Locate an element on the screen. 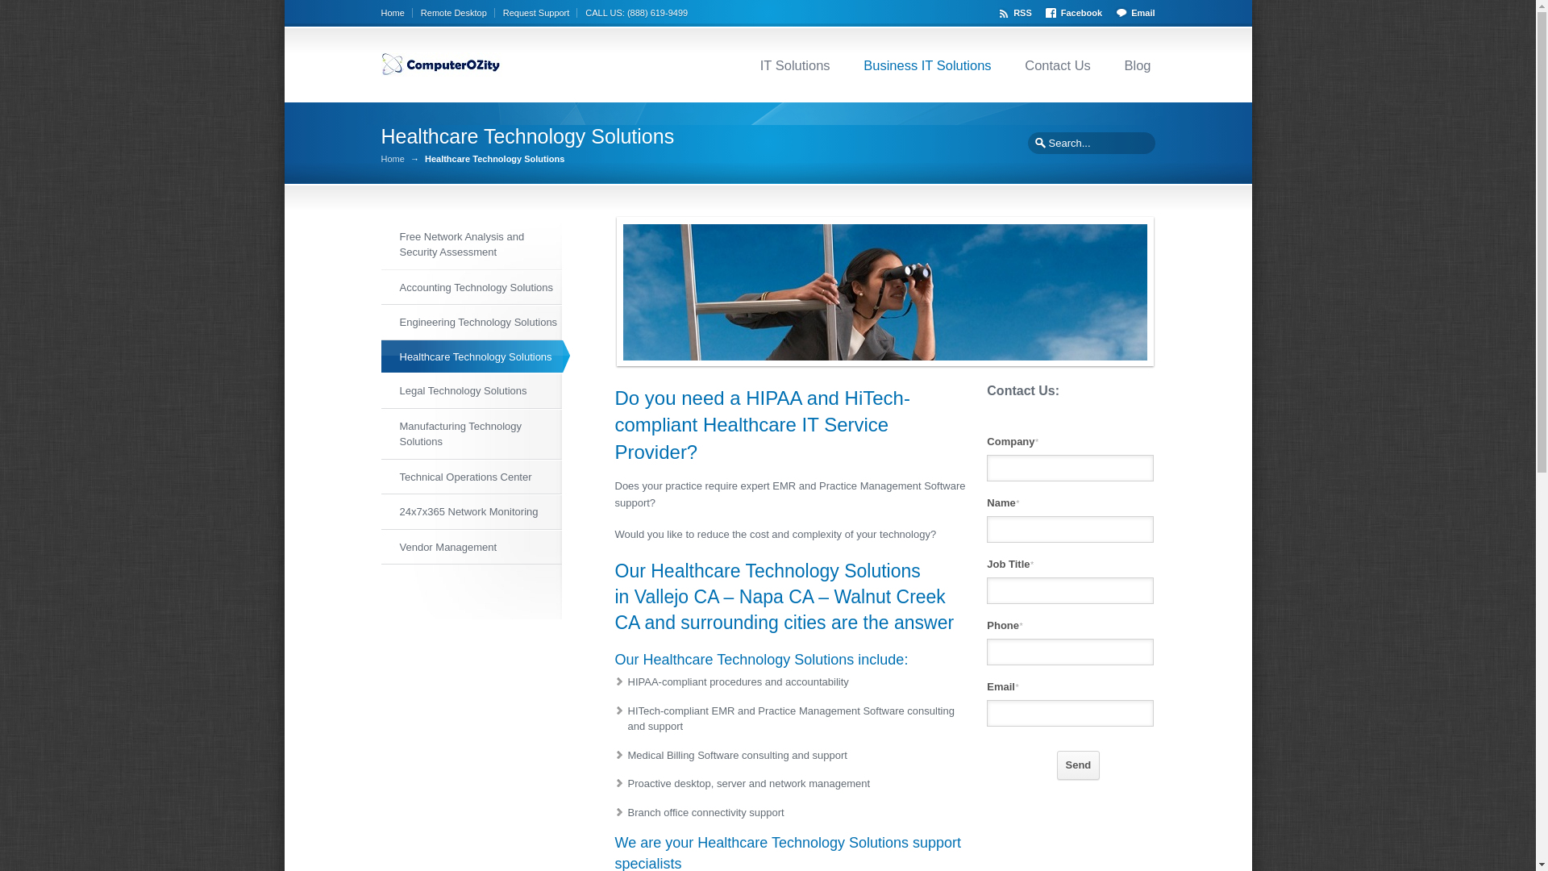 The width and height of the screenshot is (1548, 871). Email is located at coordinates (1134, 10).